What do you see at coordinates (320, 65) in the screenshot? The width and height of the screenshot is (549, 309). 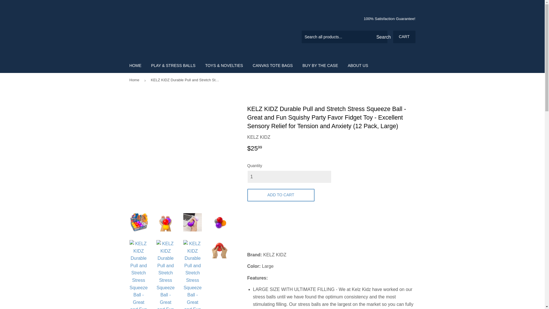 I see `BUY BY THE CASE` at bounding box center [320, 65].